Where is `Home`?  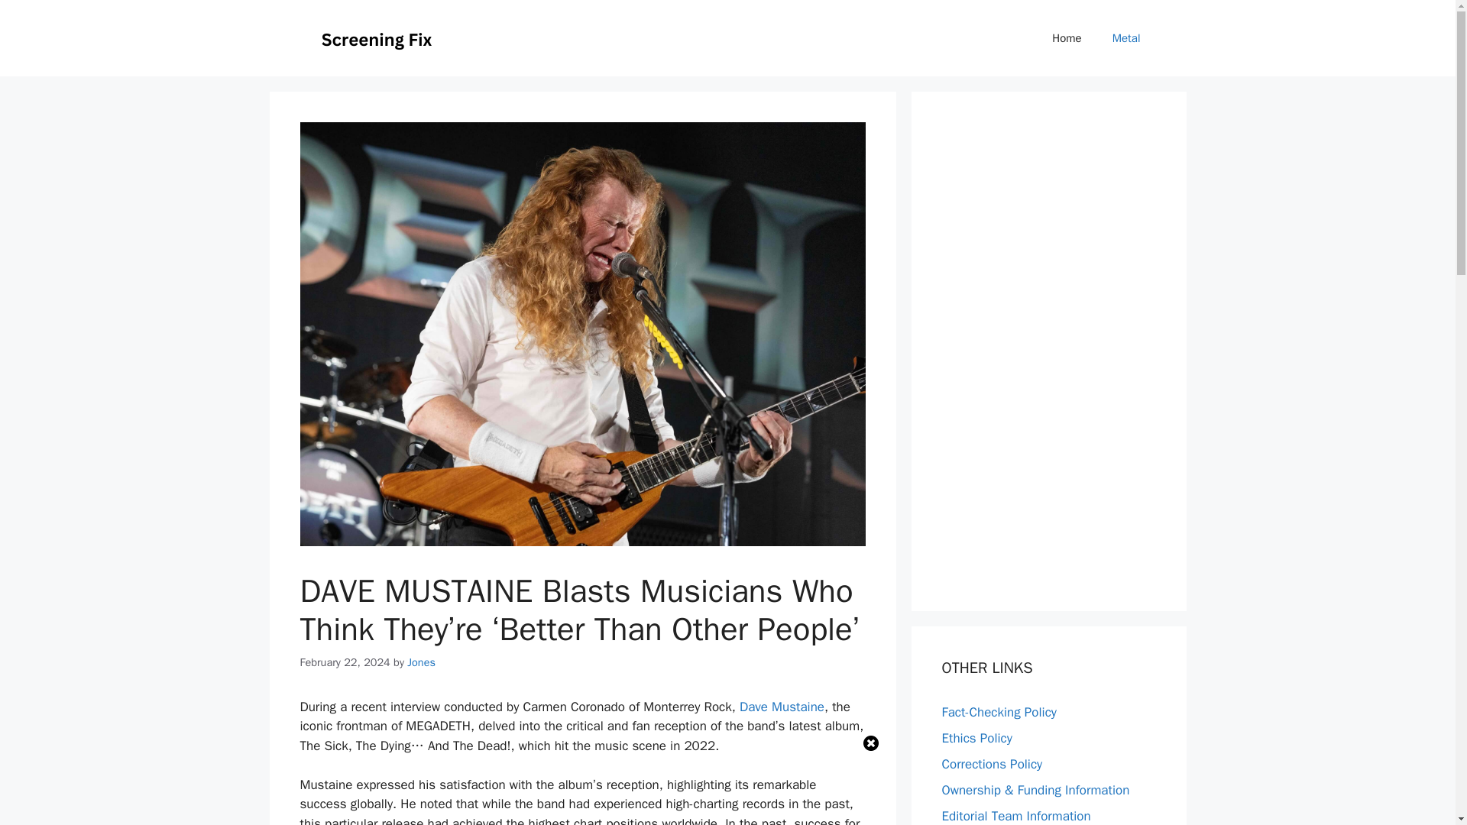
Home is located at coordinates (1067, 38).